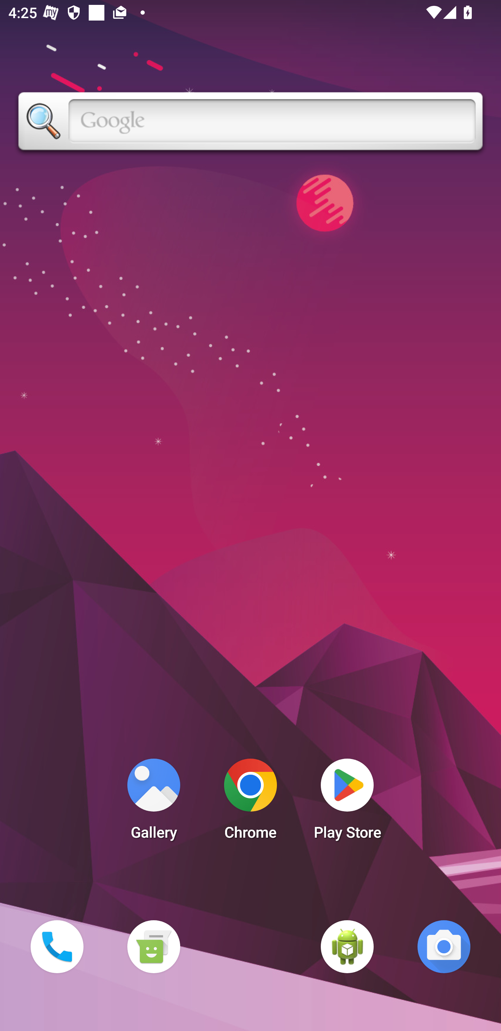  What do you see at coordinates (57, 946) in the screenshot?
I see `Phone` at bounding box center [57, 946].